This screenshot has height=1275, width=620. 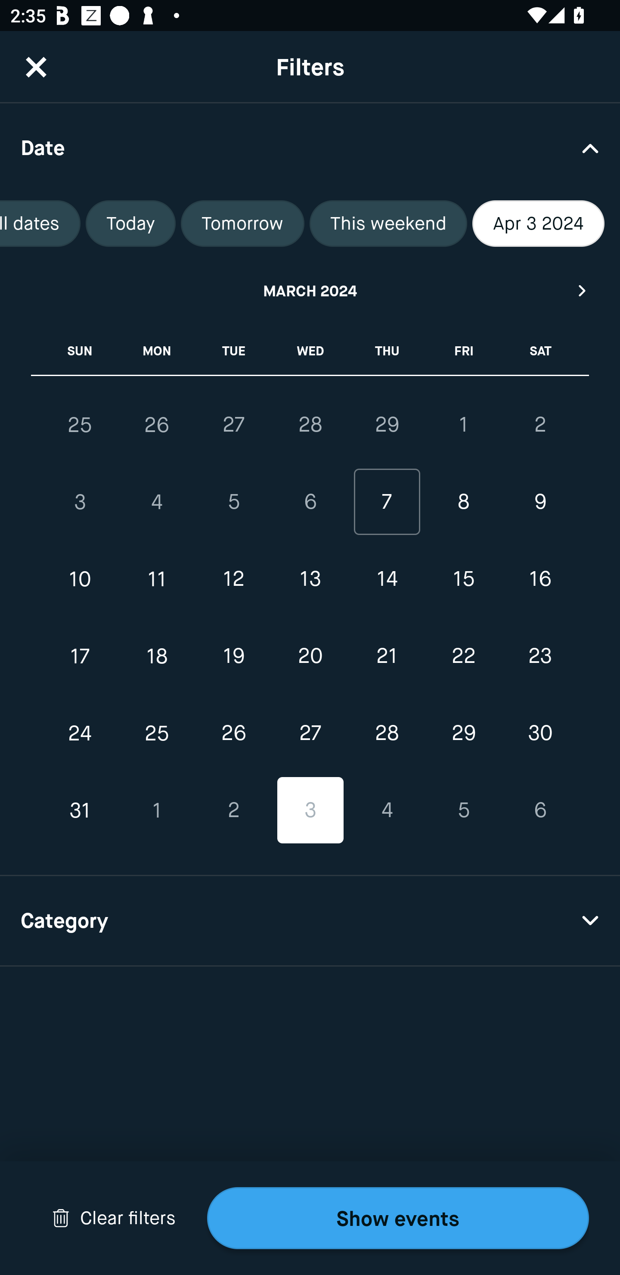 I want to click on 29, so click(x=463, y=733).